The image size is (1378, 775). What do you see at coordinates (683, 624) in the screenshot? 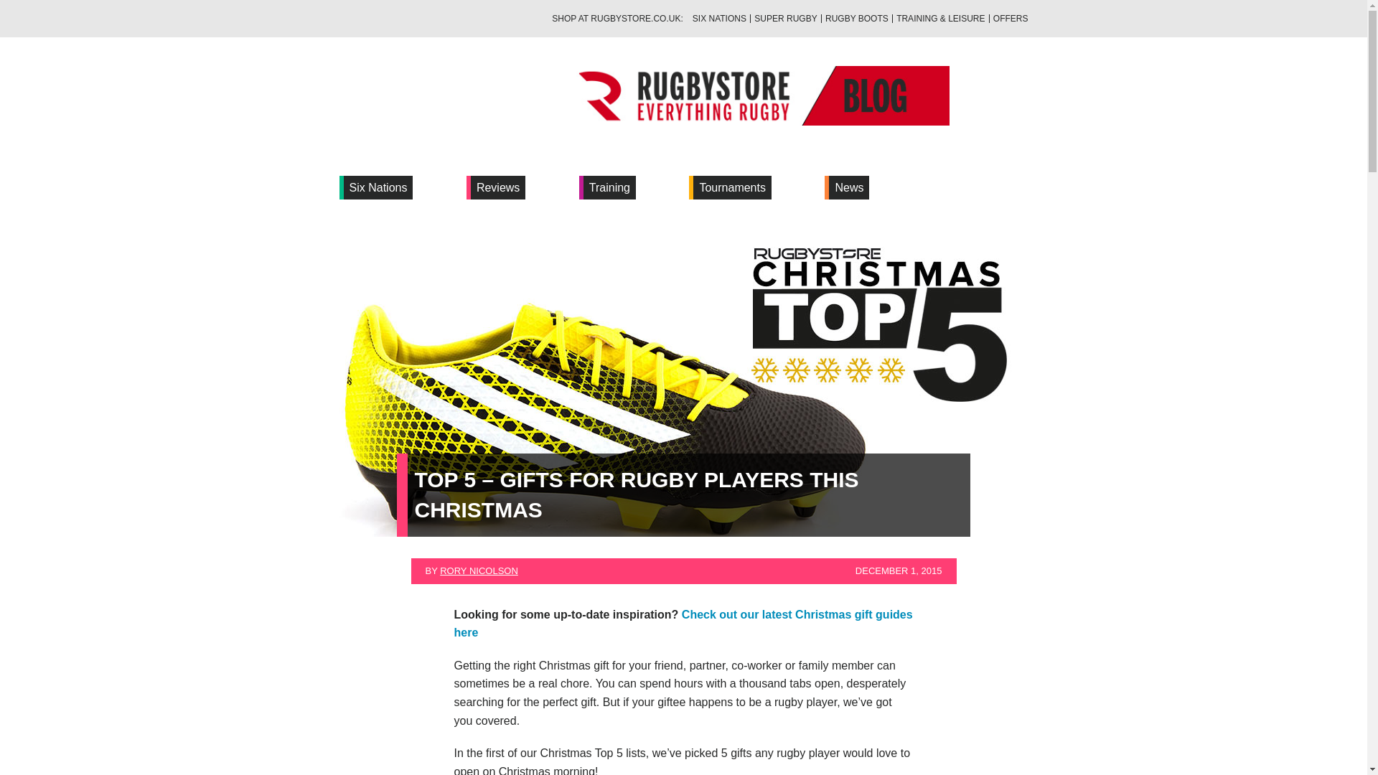
I see `Check out our latest Christmas gift guides here` at bounding box center [683, 624].